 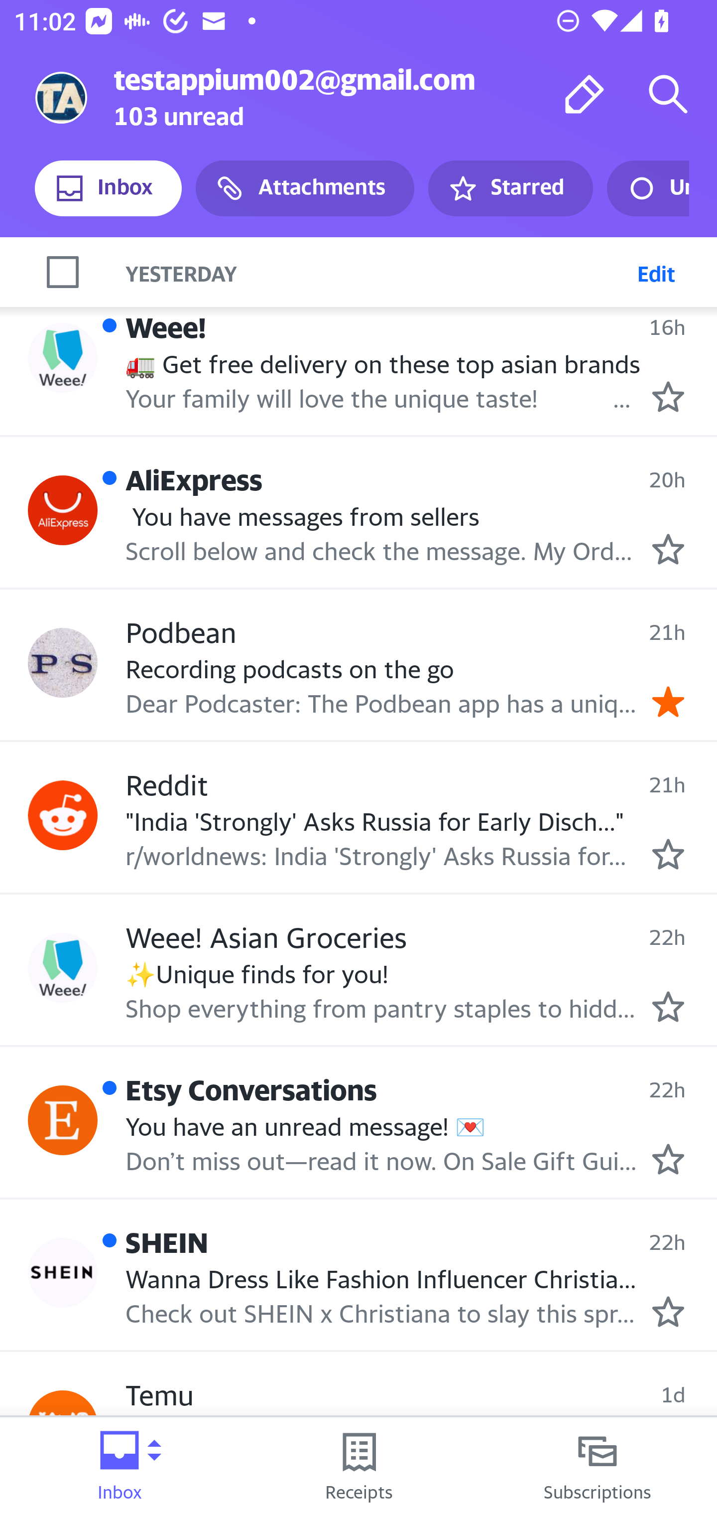 What do you see at coordinates (63, 510) in the screenshot?
I see `Profile
AliExpress` at bounding box center [63, 510].